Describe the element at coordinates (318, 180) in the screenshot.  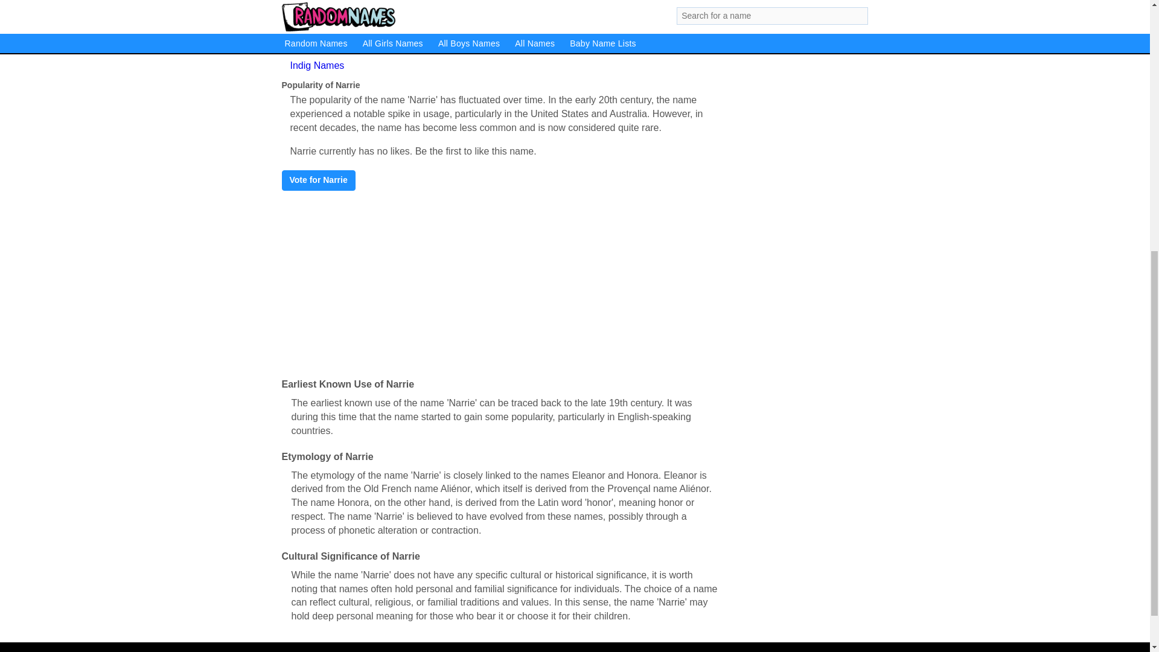
I see `Vote for Narrie` at that location.